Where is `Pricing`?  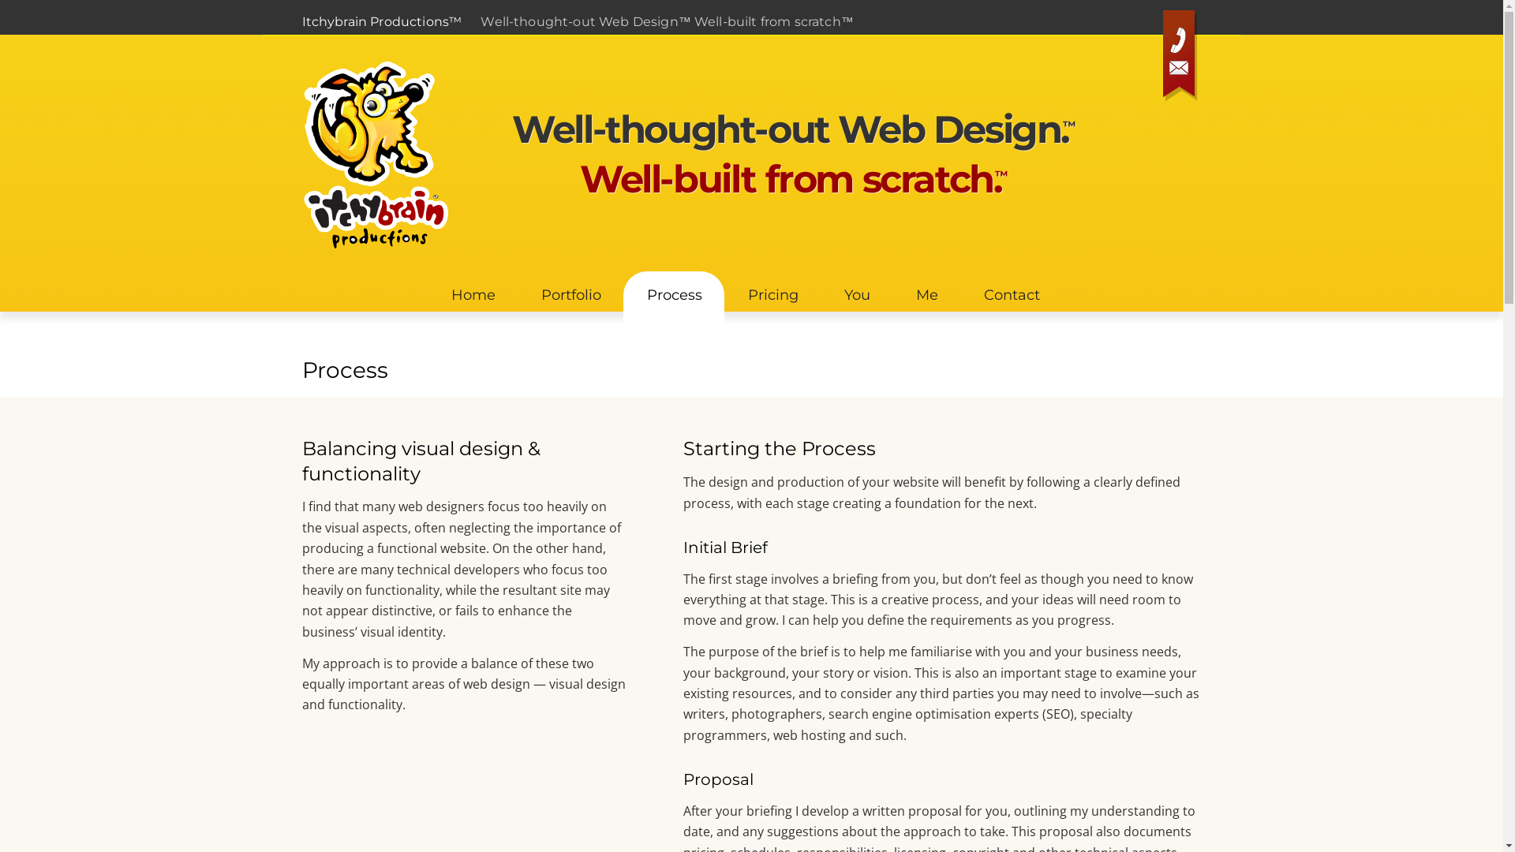
Pricing is located at coordinates (772, 292).